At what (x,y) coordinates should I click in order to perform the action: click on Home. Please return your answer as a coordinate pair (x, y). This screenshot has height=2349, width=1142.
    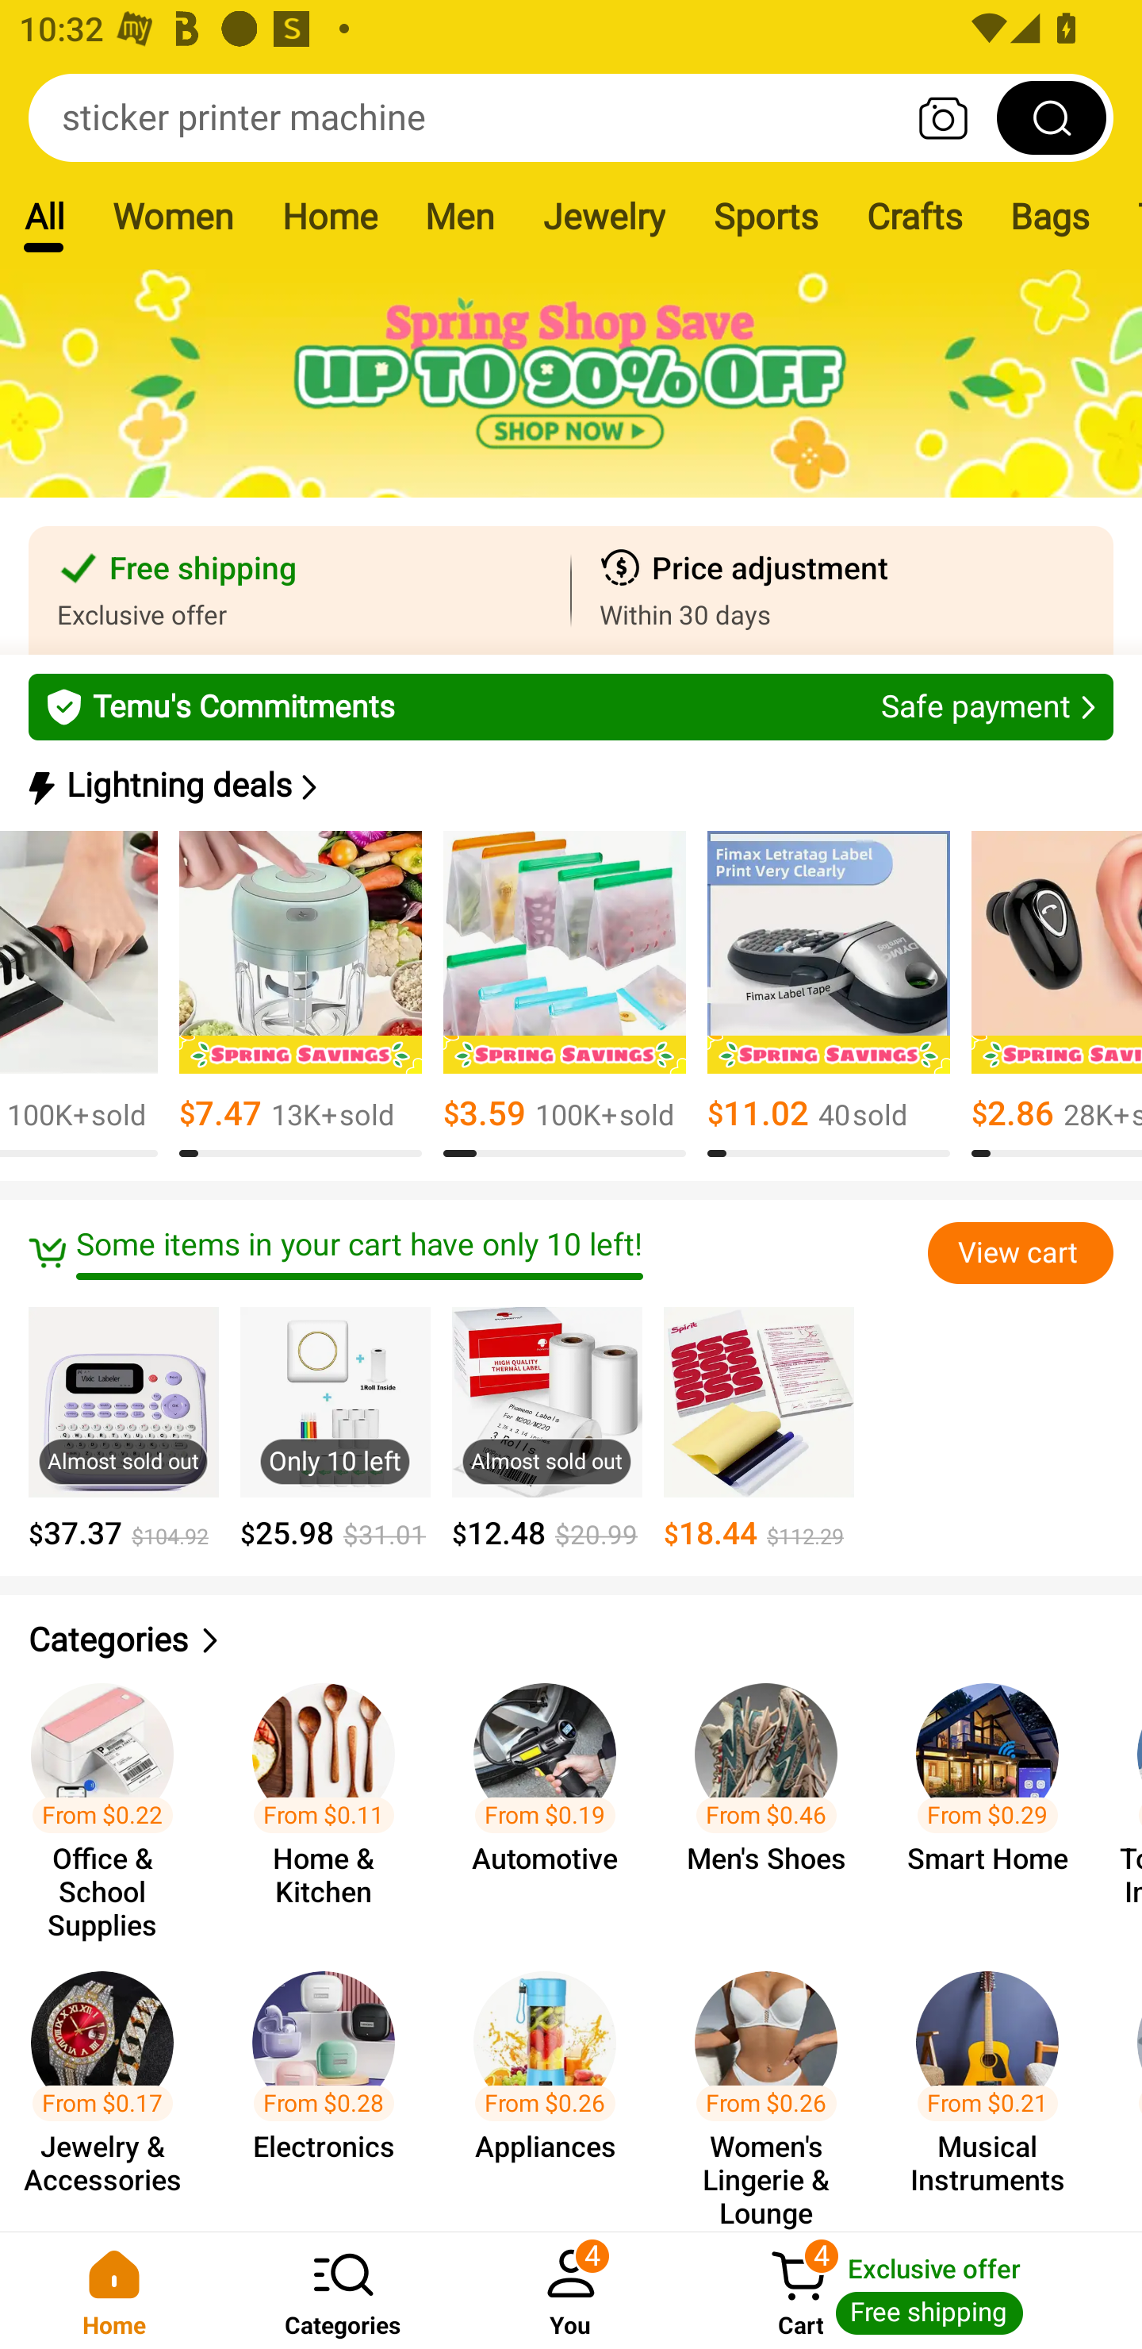
    Looking at the image, I should click on (114, 2290).